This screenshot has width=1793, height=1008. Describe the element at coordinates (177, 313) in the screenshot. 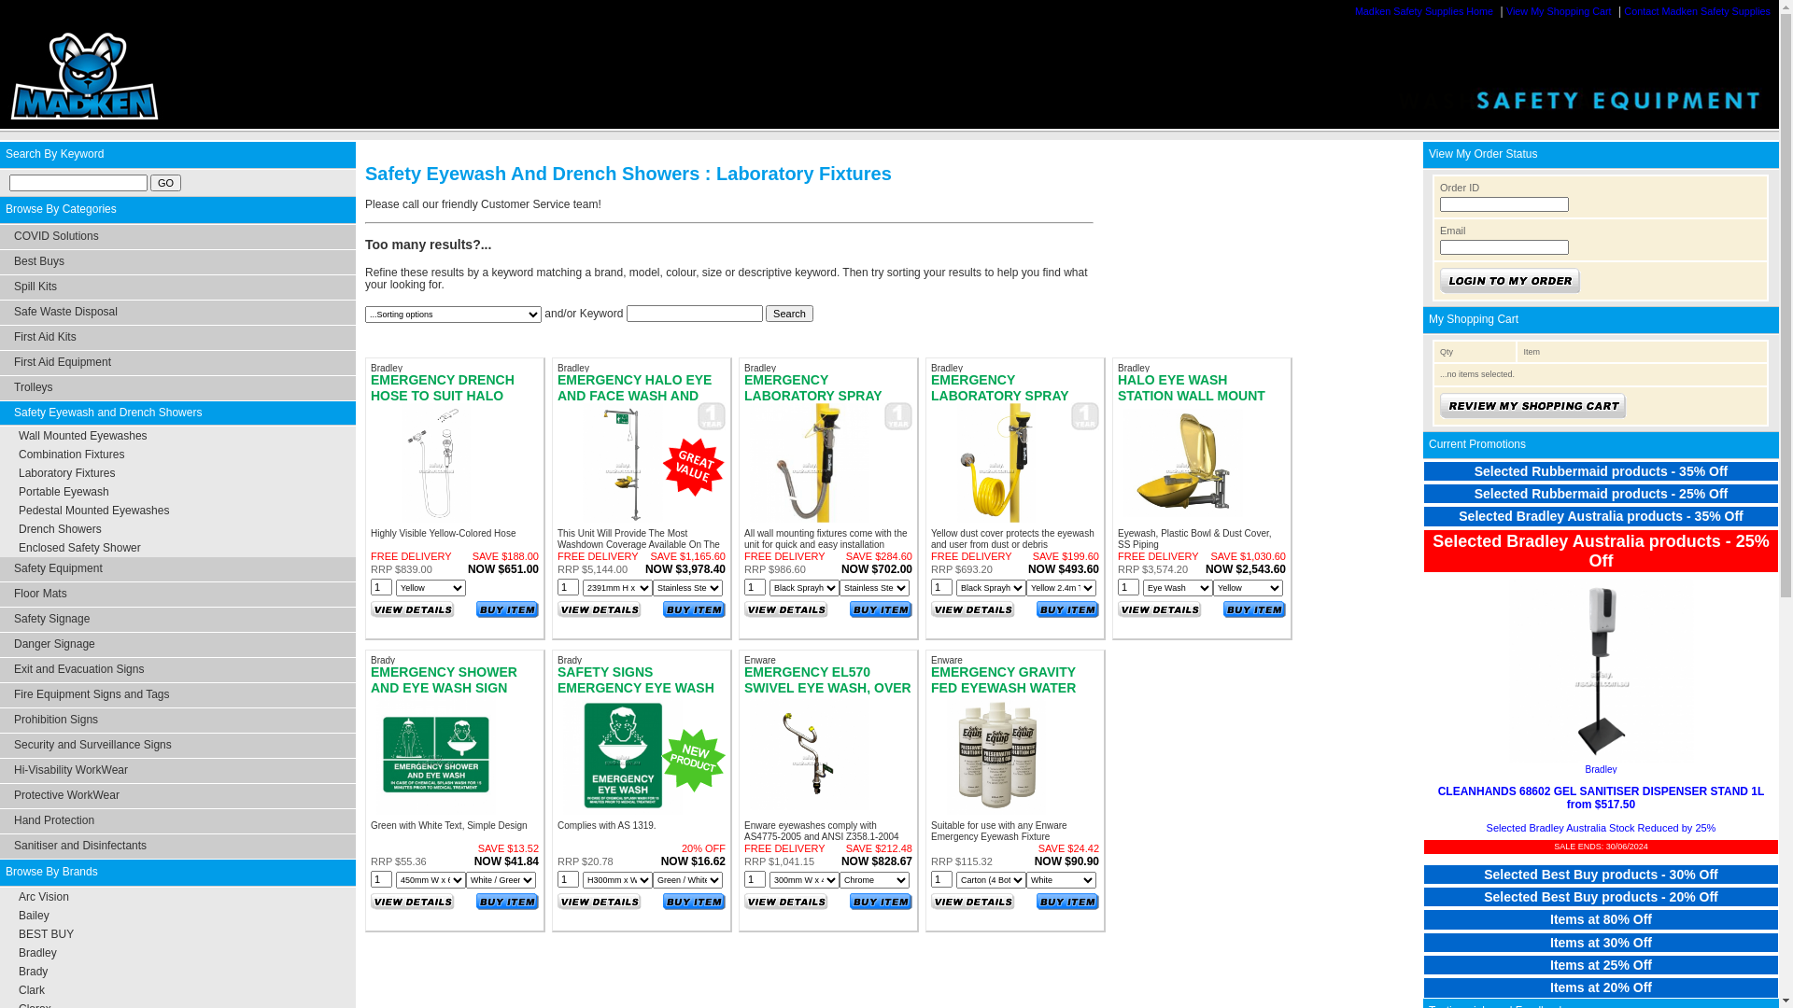

I see `Safe Waste Disposal` at that location.